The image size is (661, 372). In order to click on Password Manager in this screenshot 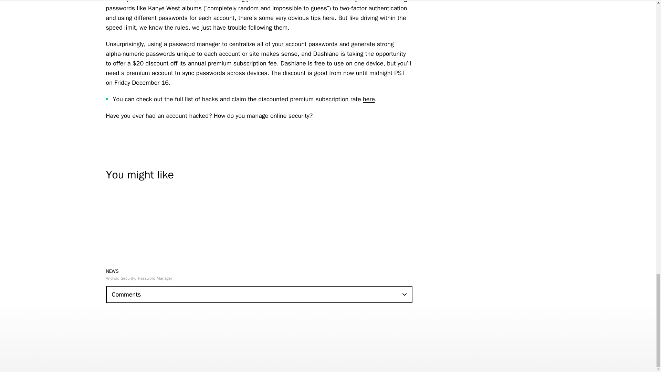, I will do `click(155, 278)`.